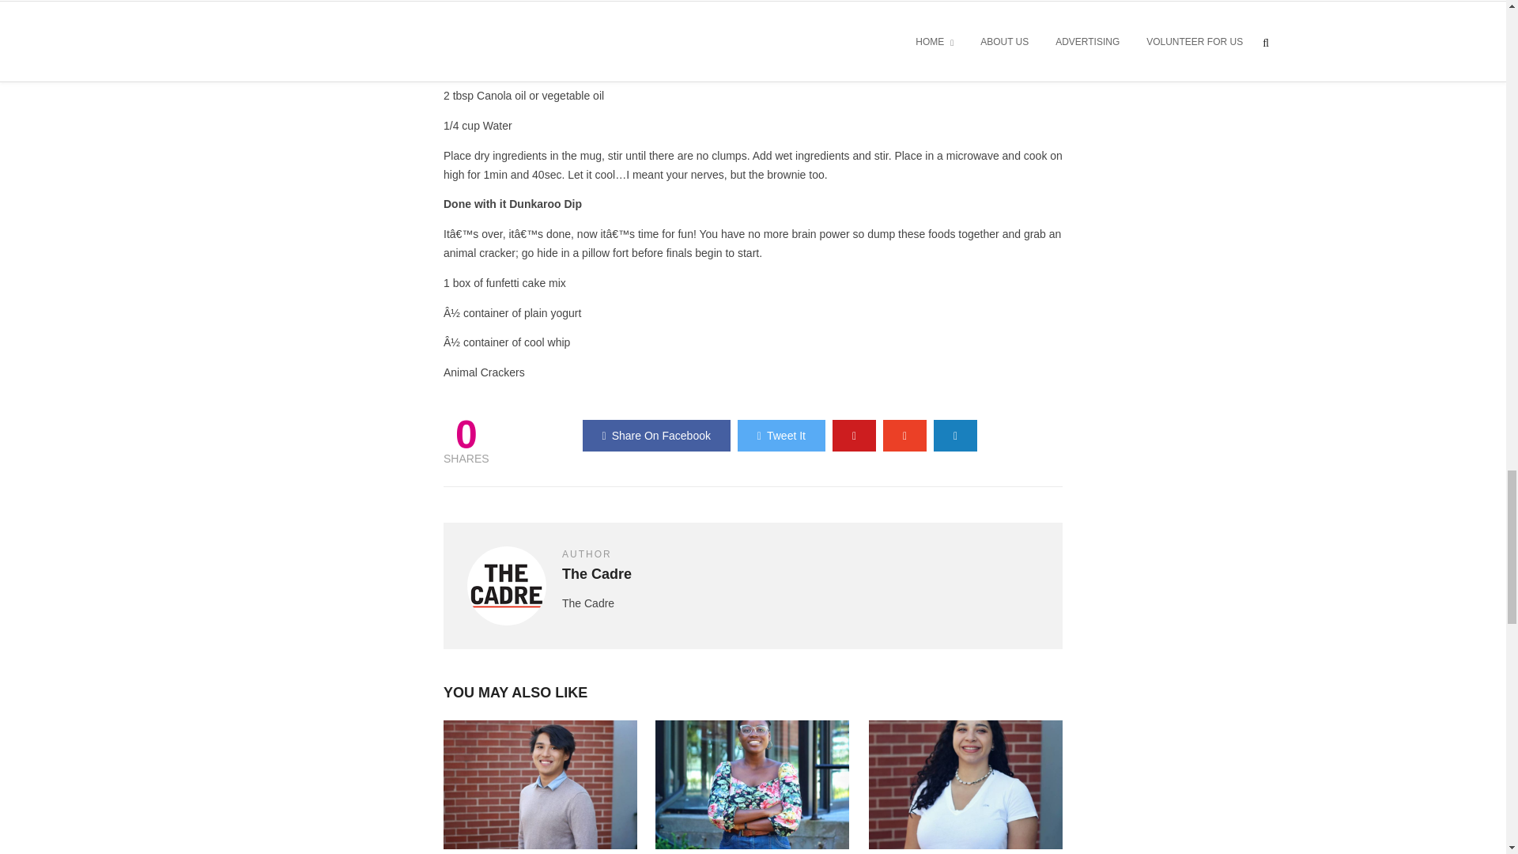 The width and height of the screenshot is (1518, 854). Describe the element at coordinates (656, 436) in the screenshot. I see `Share On Facebook` at that location.